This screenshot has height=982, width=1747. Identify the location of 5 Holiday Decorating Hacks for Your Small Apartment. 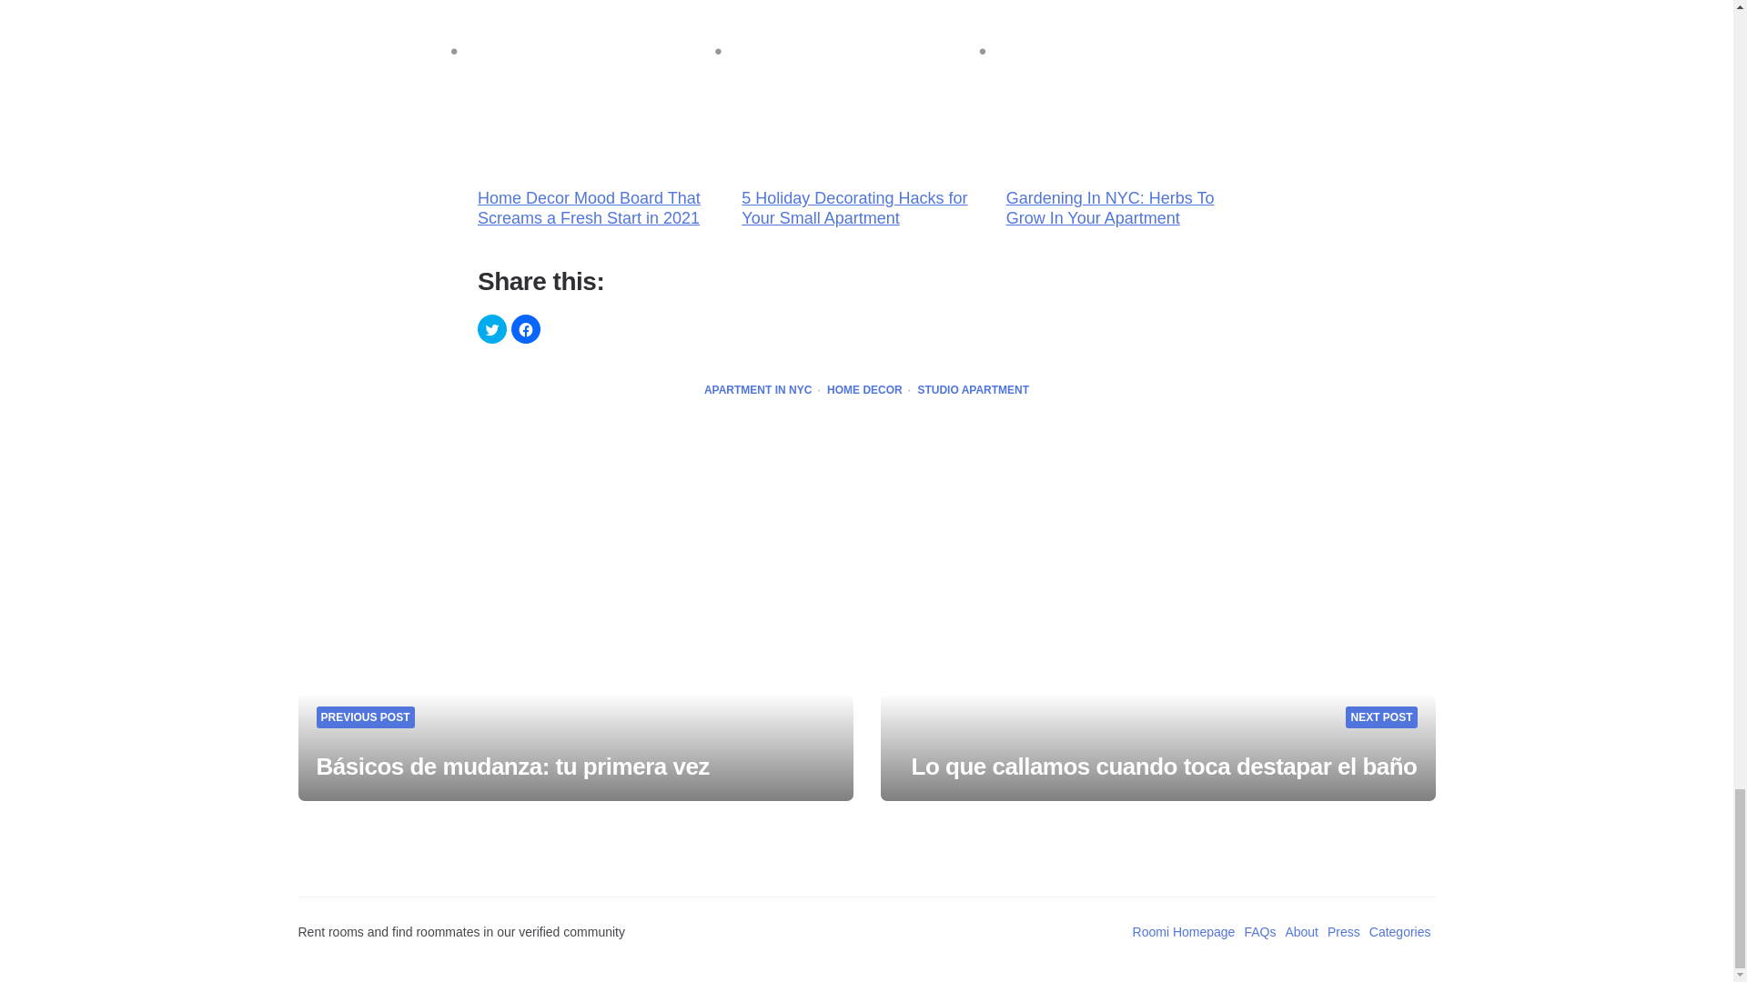
(865, 135).